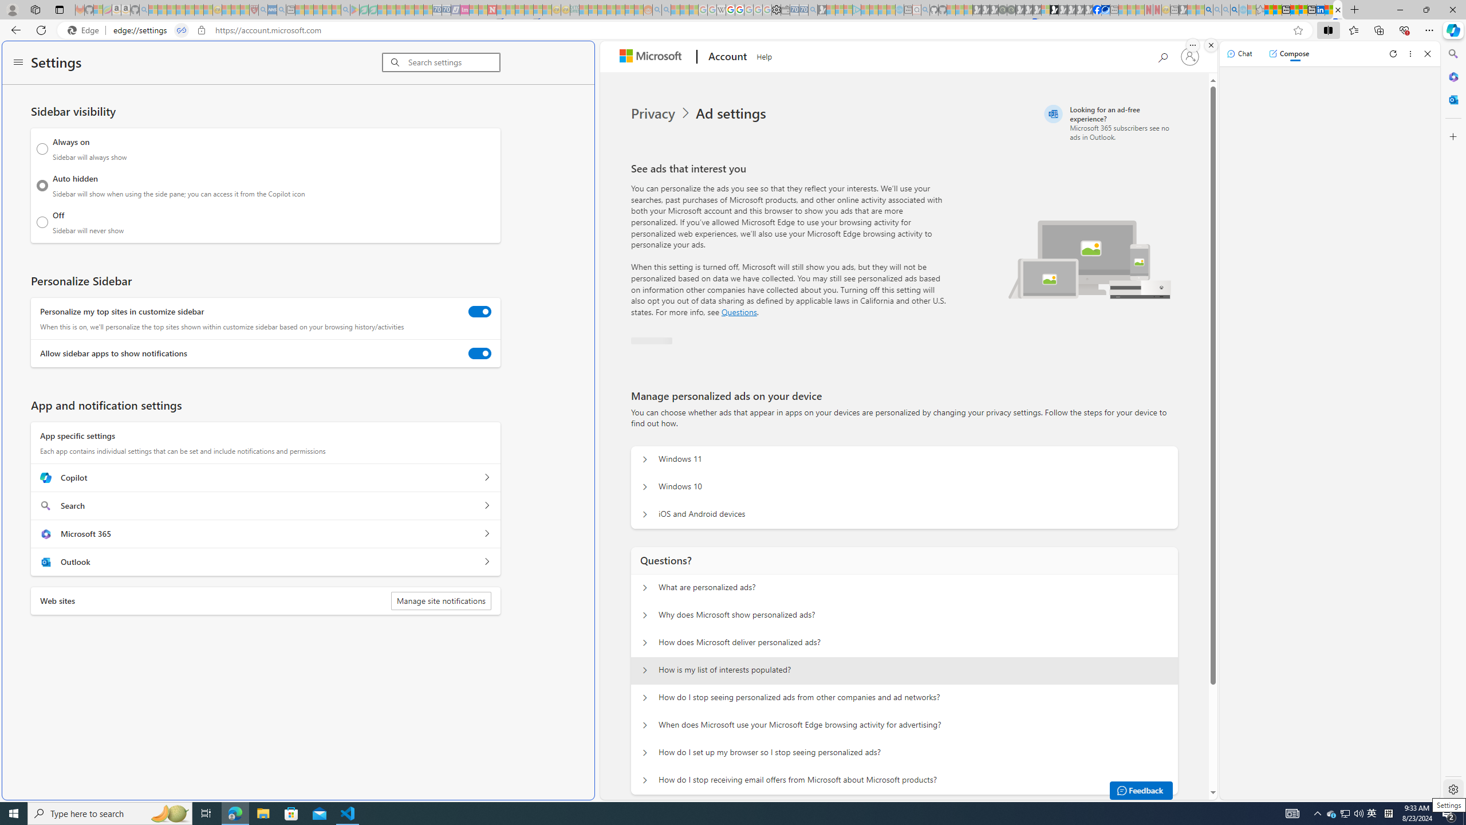  I want to click on Questions? How is my list of interests populated?, so click(645, 670).